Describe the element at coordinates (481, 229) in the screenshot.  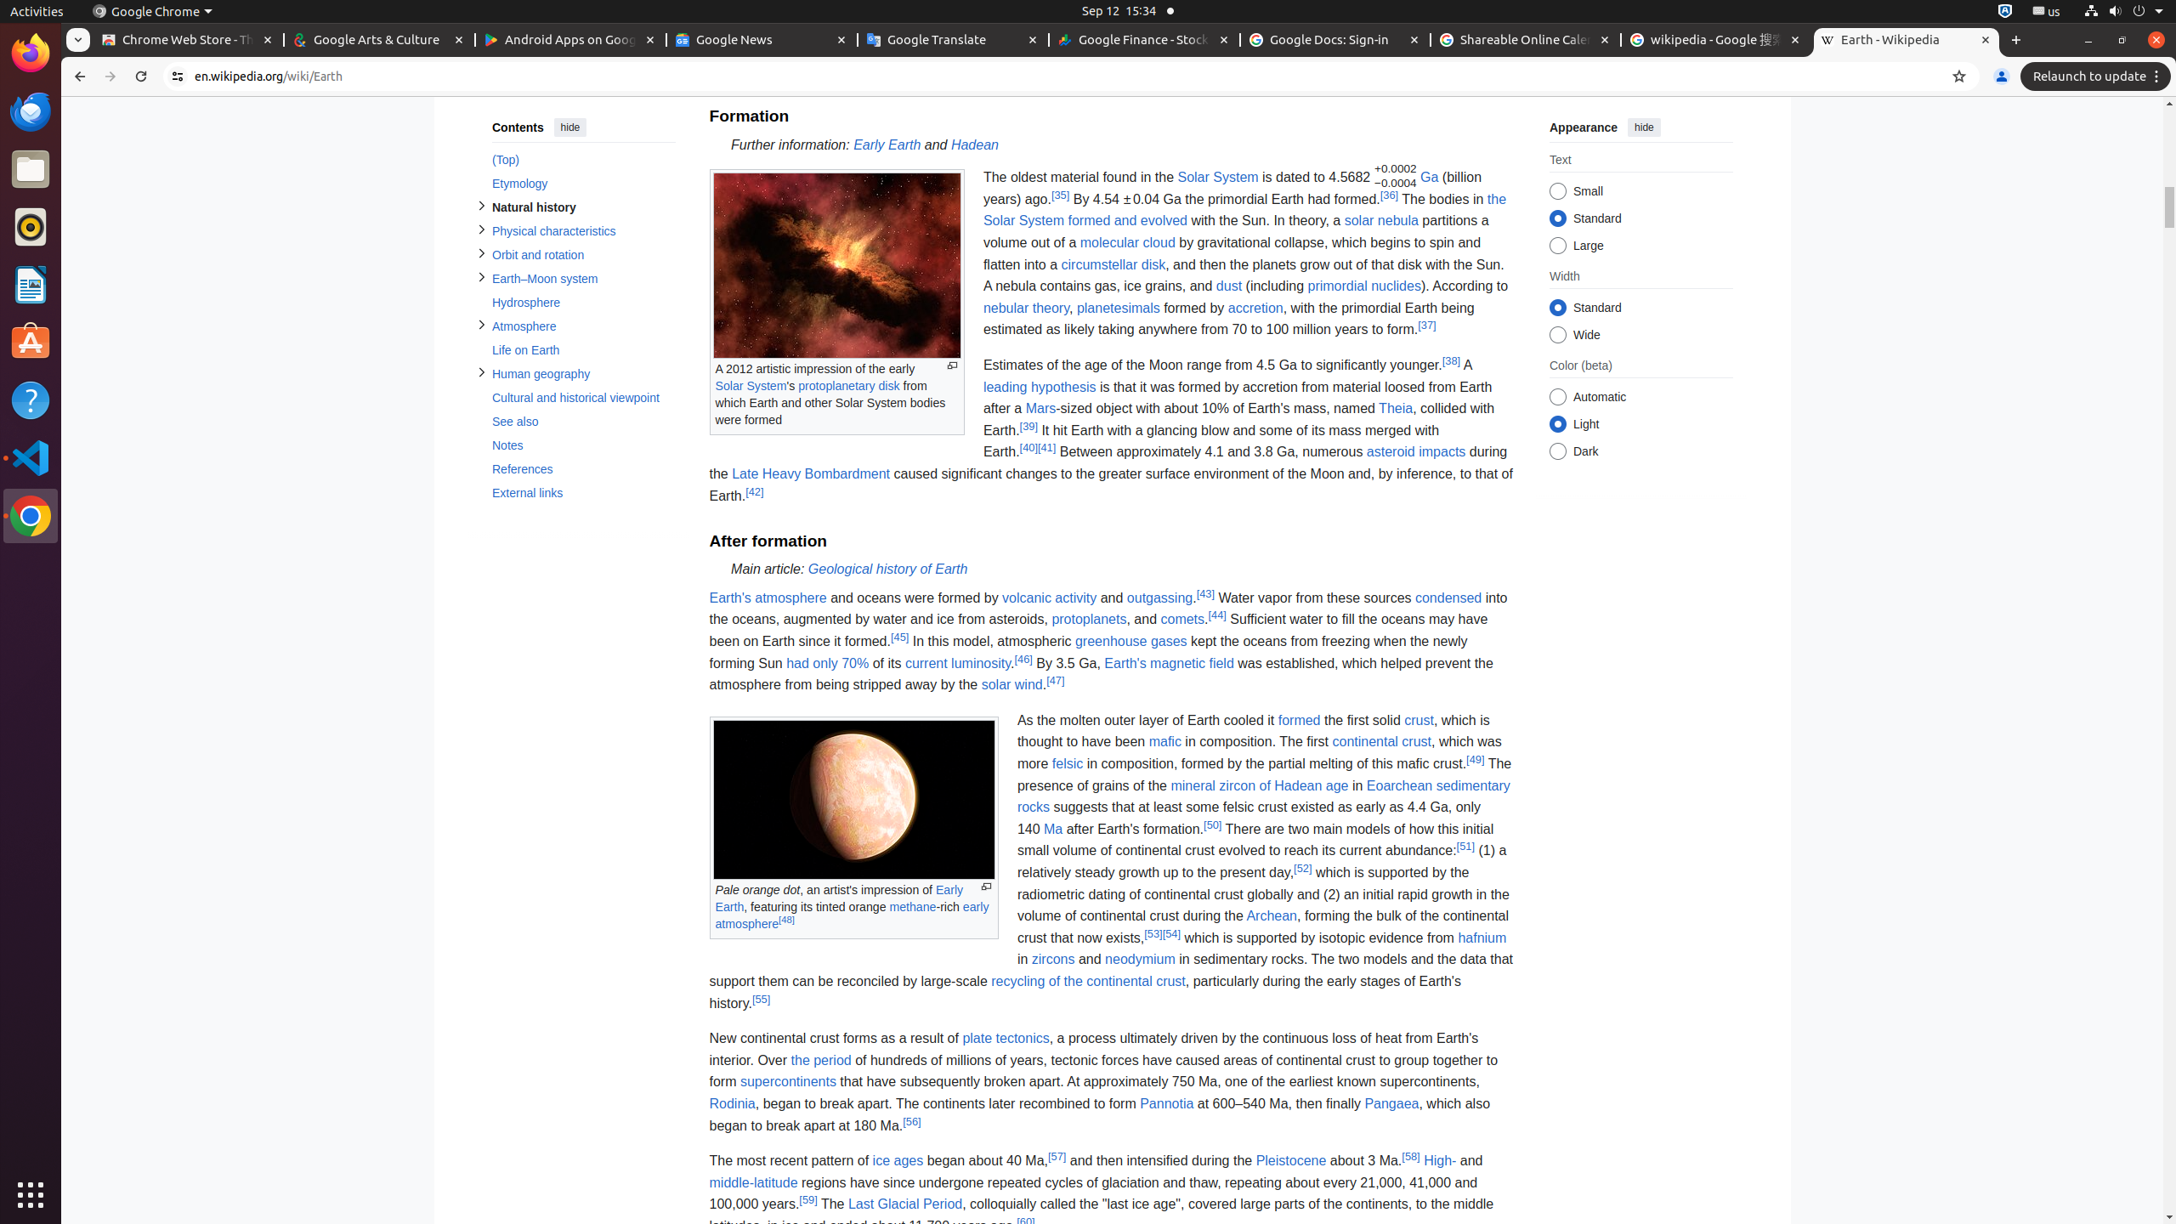
I see `Toggle Physical characteristics subsection` at that location.